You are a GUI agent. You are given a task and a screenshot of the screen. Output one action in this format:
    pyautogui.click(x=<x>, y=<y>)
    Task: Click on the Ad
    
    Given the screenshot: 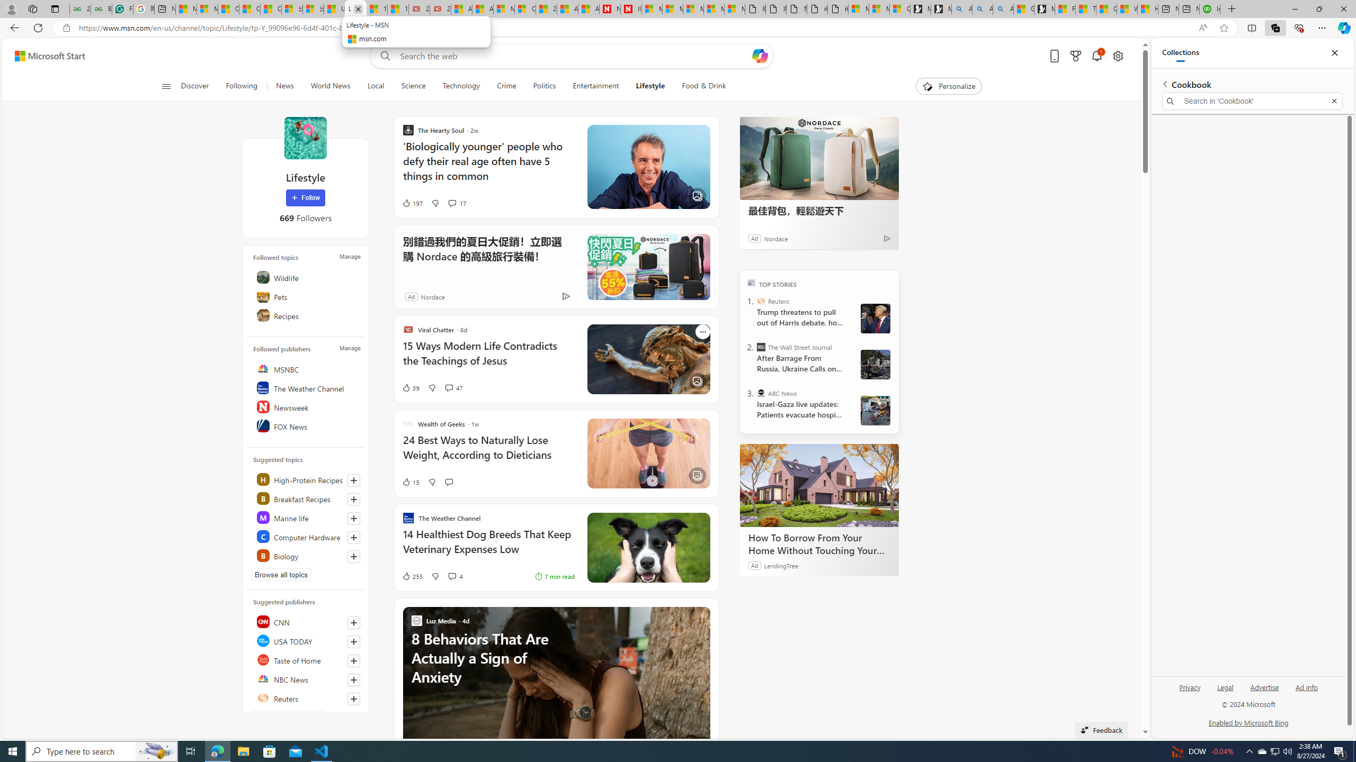 What is the action you would take?
    pyautogui.click(x=411, y=296)
    